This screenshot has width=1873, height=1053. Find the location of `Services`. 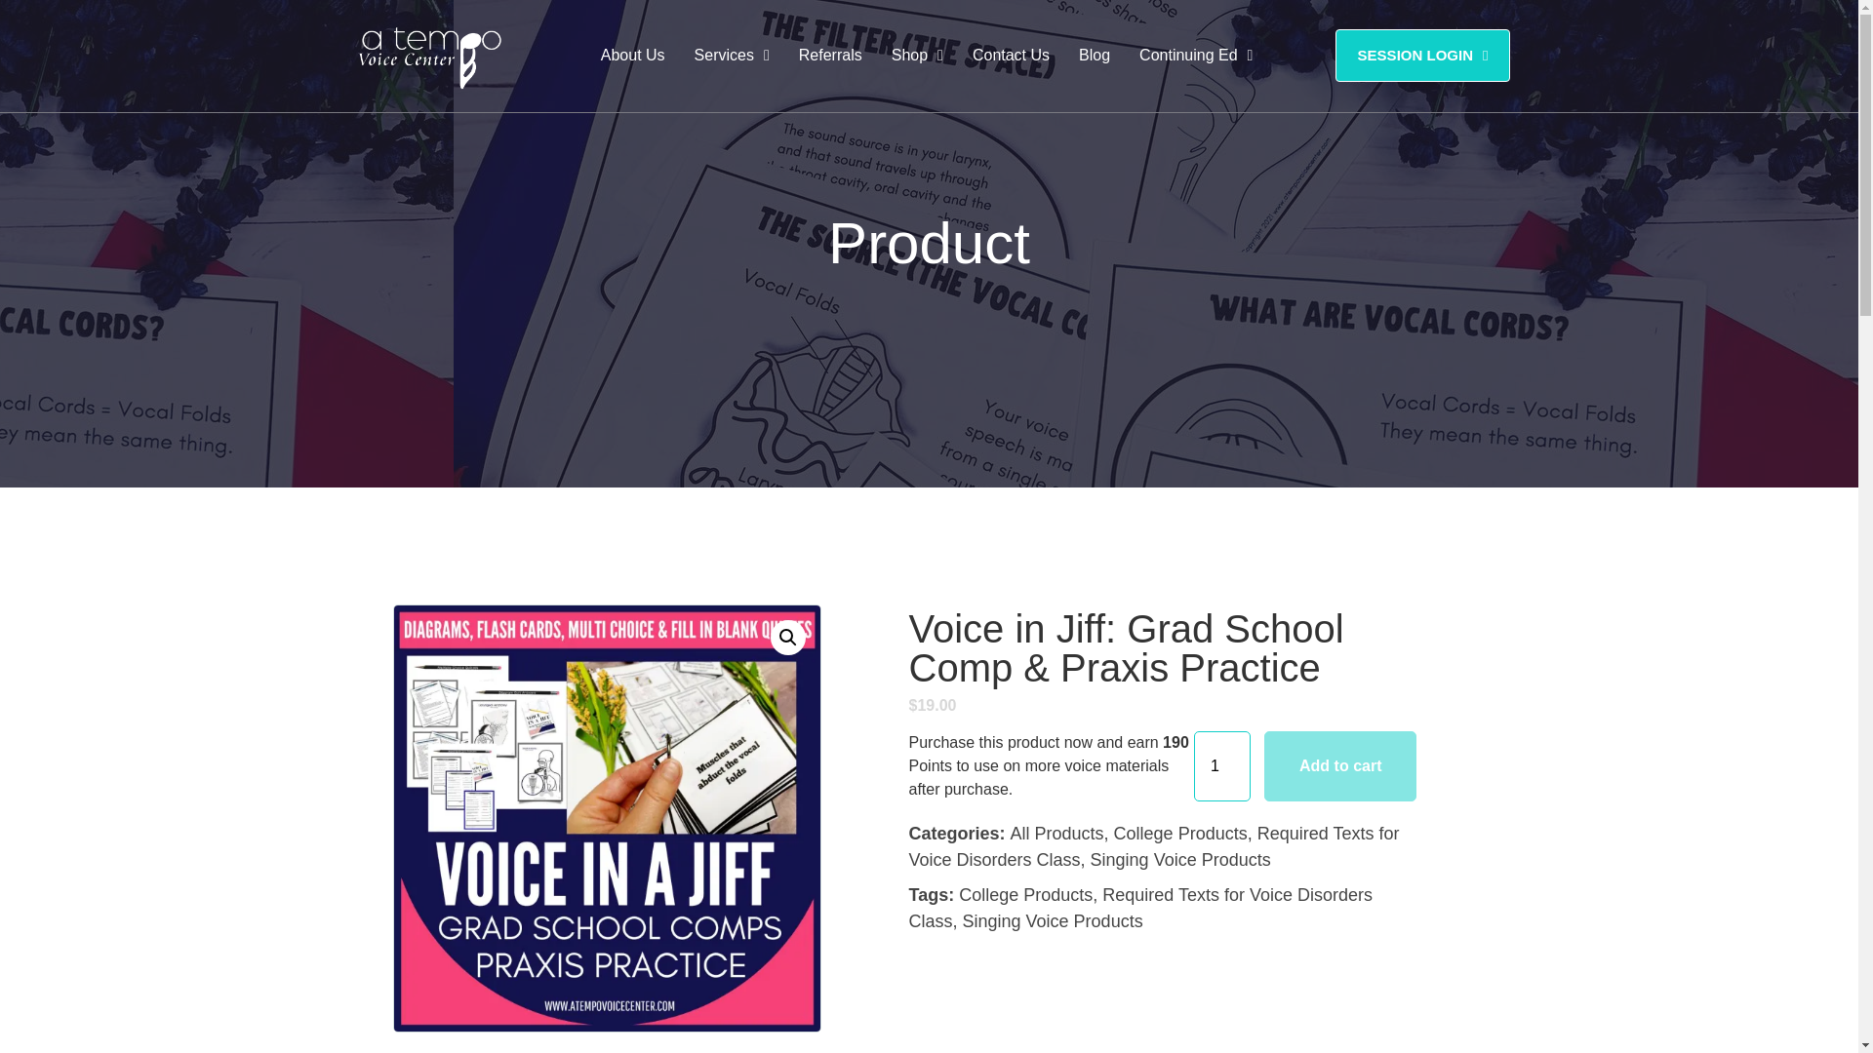

Services is located at coordinates (732, 55).